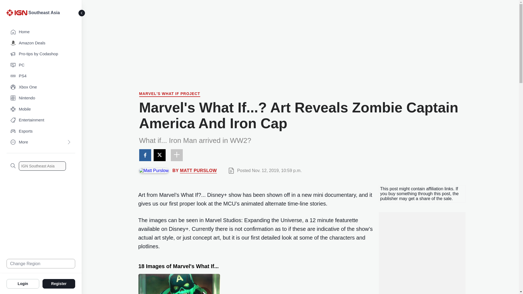  What do you see at coordinates (41, 131) in the screenshot?
I see `Esports` at bounding box center [41, 131].